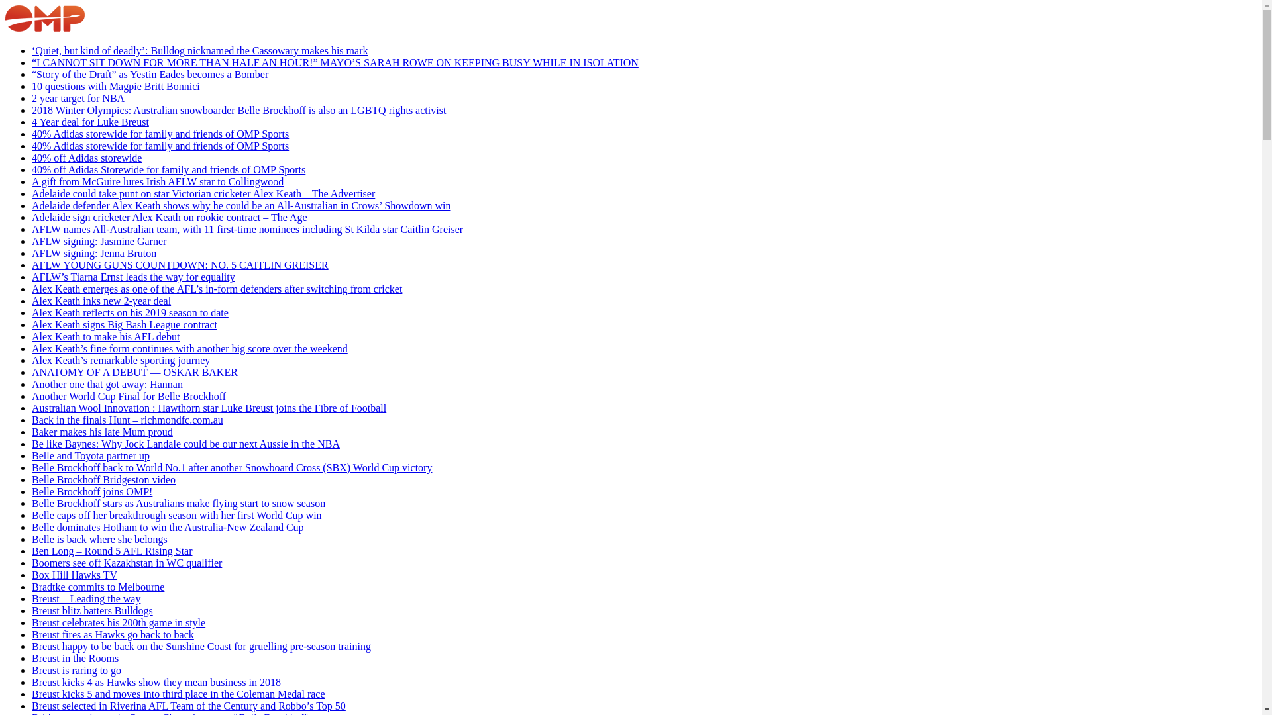  What do you see at coordinates (93, 610) in the screenshot?
I see `Breust blitz batters Bulldogs` at bounding box center [93, 610].